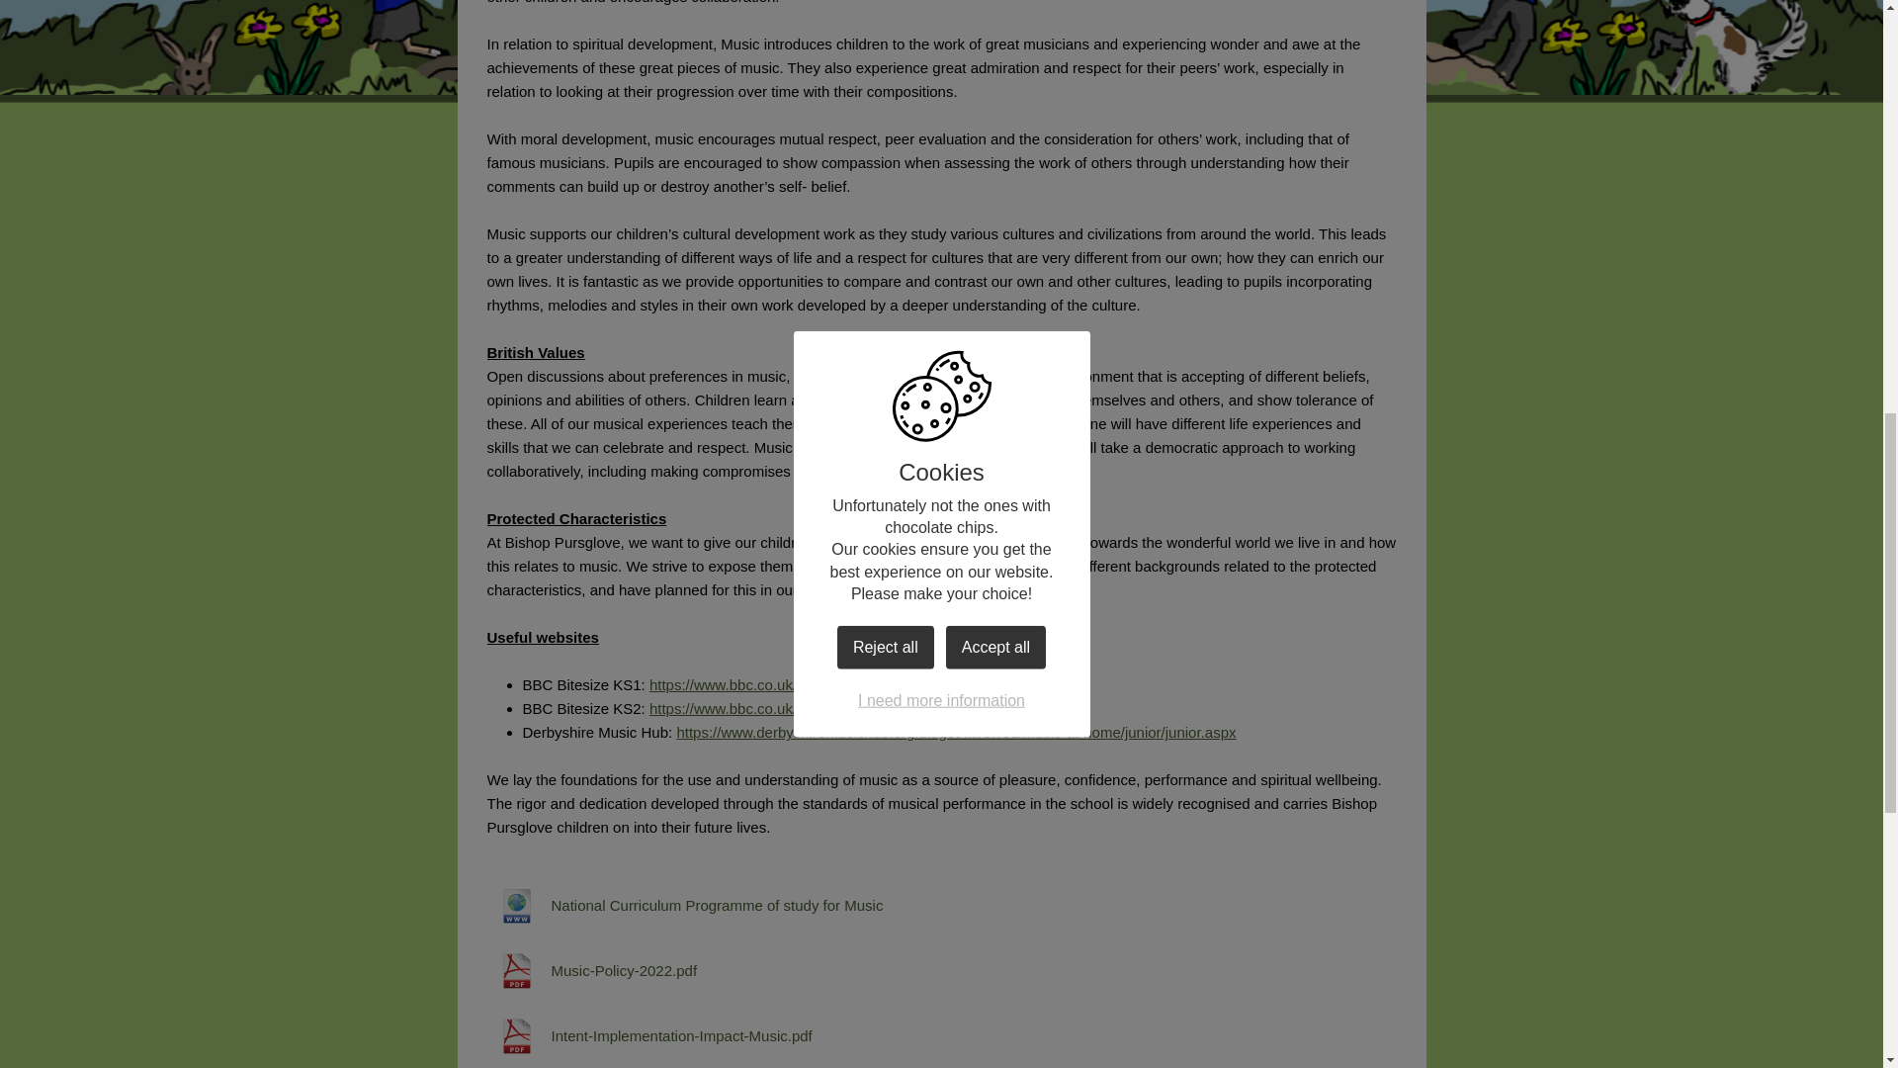  Describe the element at coordinates (648, 1036) in the screenshot. I see `Intent-Implementation-Impact-Music.pdf` at that location.